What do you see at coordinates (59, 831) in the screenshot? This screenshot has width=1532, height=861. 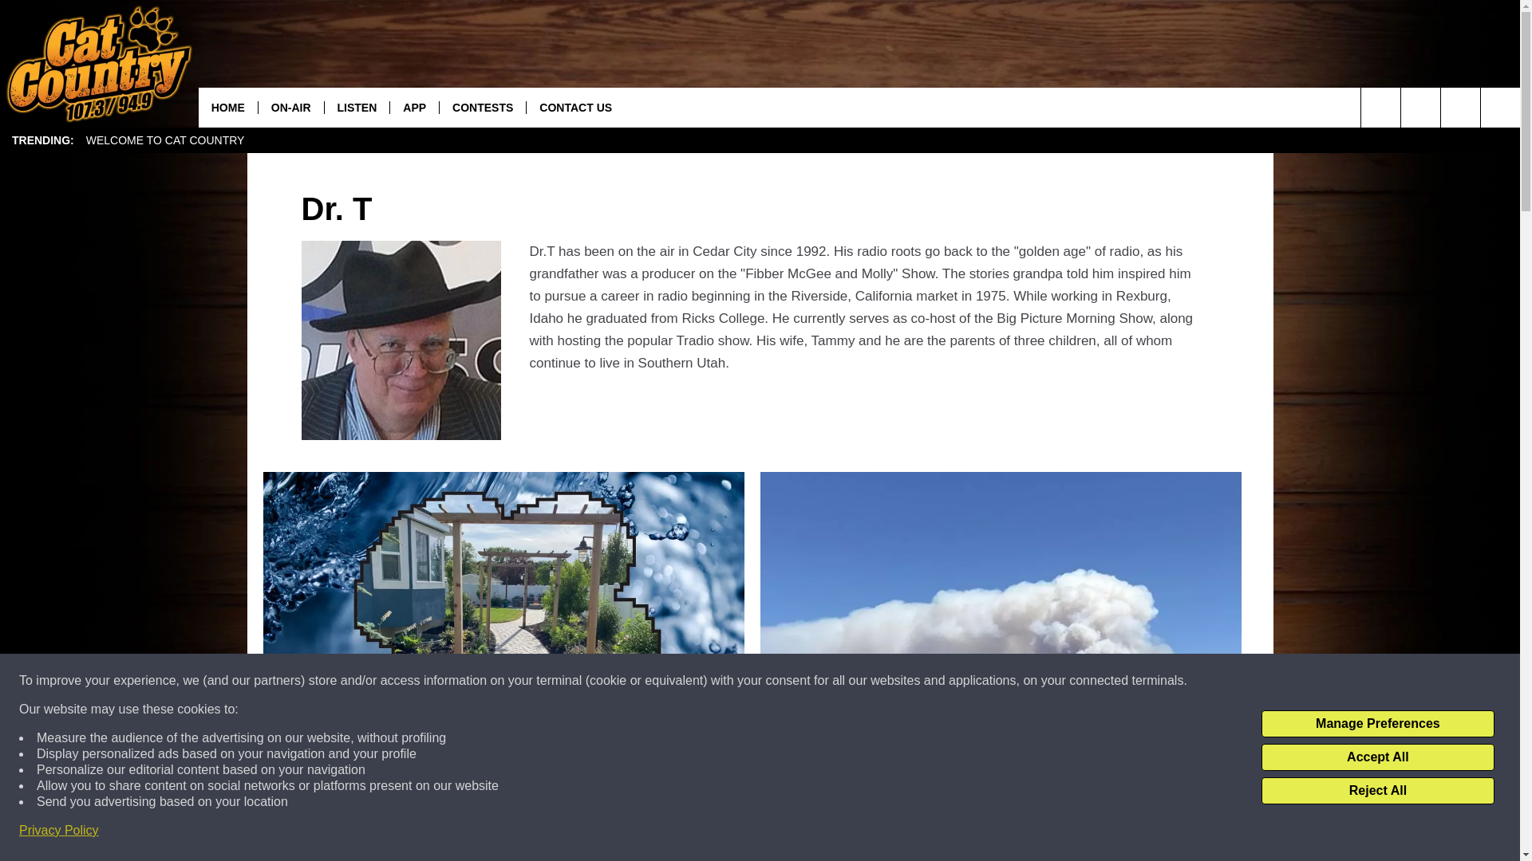 I see `Privacy Policy` at bounding box center [59, 831].